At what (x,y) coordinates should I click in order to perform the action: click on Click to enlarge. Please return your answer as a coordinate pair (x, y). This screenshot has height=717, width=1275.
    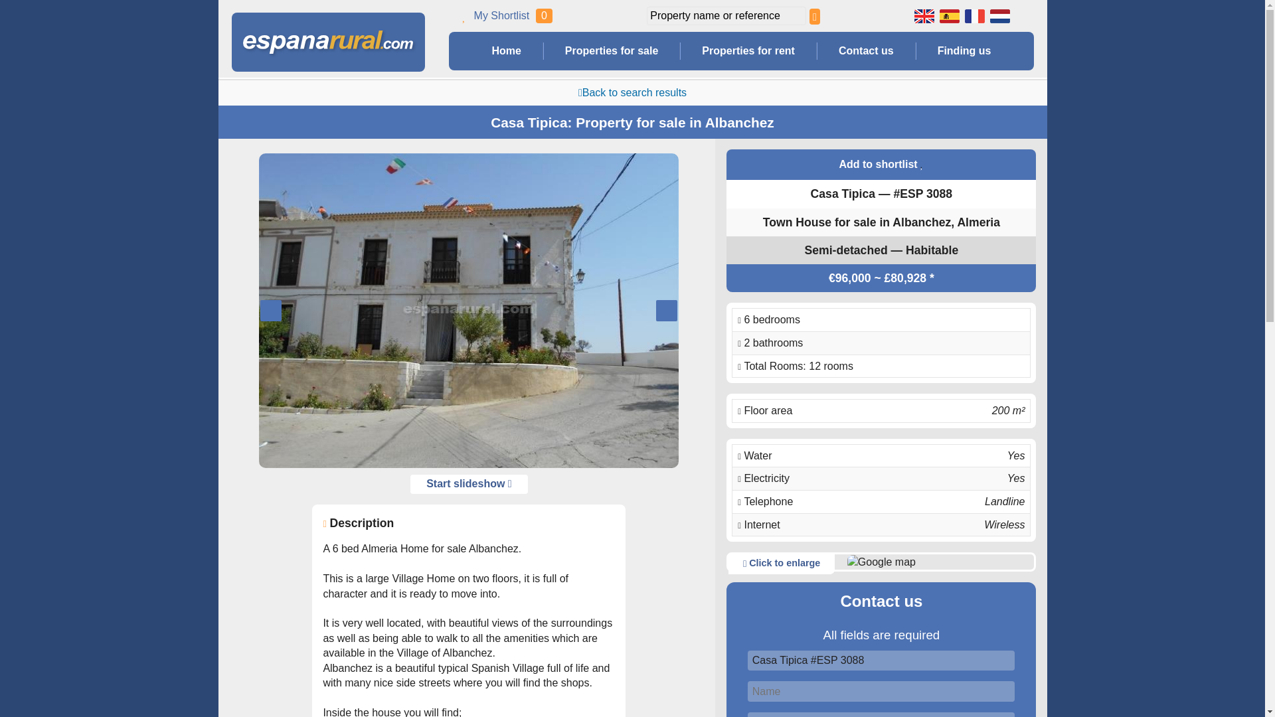
    Looking at the image, I should click on (781, 564).